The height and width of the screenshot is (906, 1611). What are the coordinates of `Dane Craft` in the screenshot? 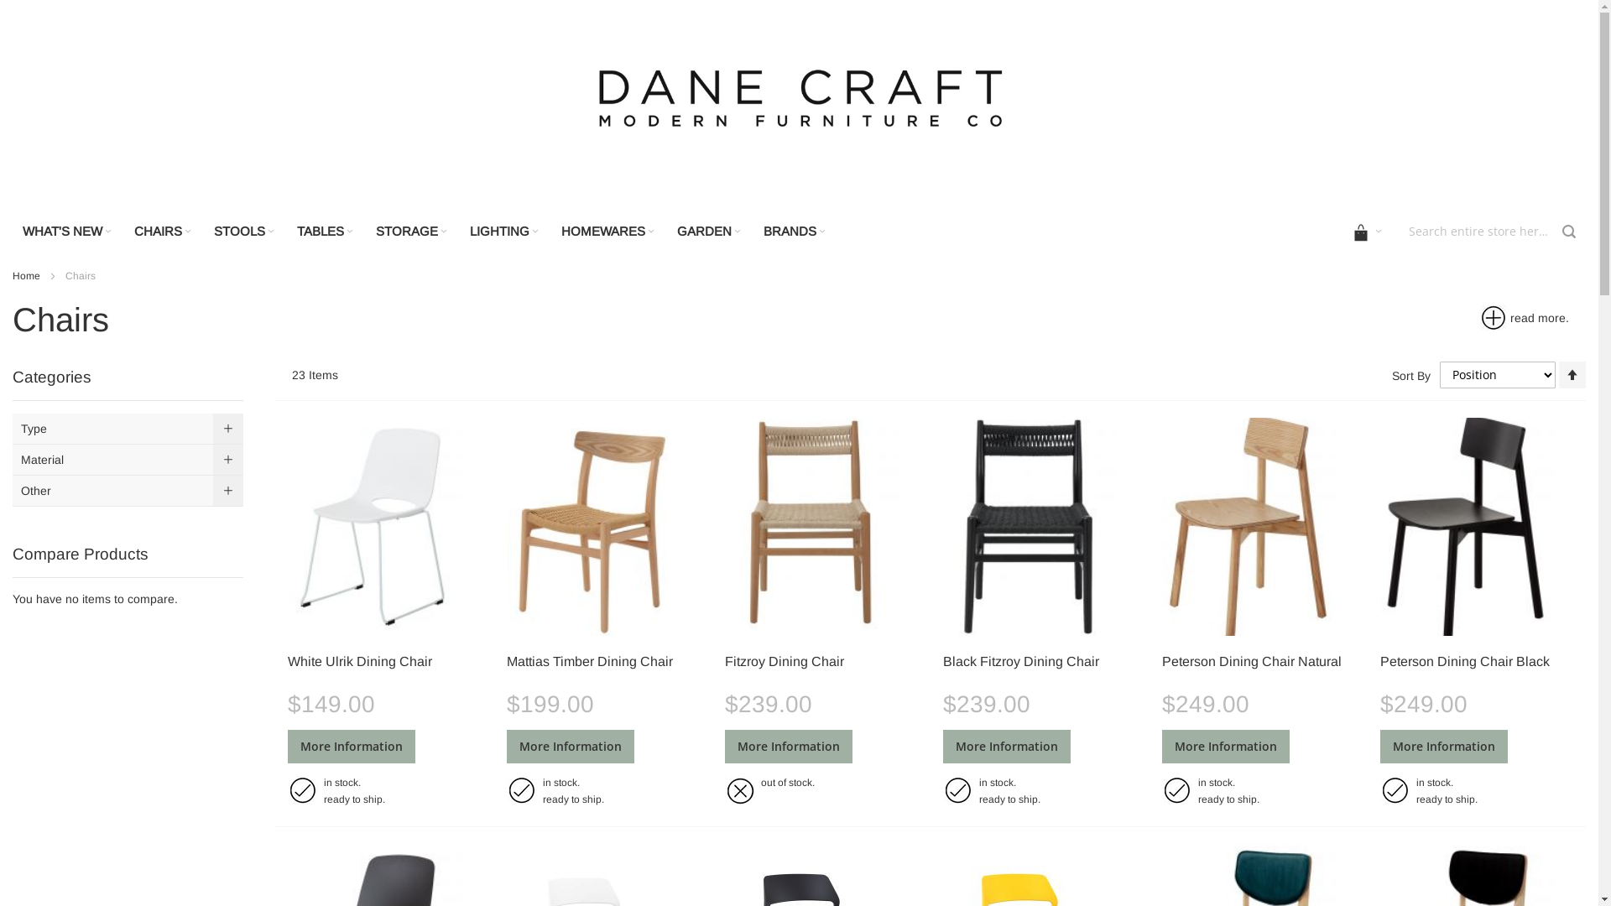 It's located at (799, 107).